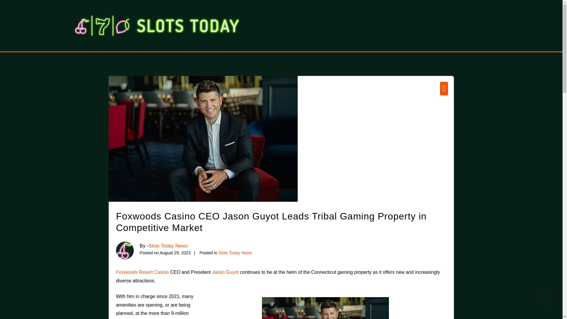 Image resolution: width=567 pixels, height=319 pixels. Describe the element at coordinates (235, 253) in the screenshot. I see `Slots Today News` at that location.